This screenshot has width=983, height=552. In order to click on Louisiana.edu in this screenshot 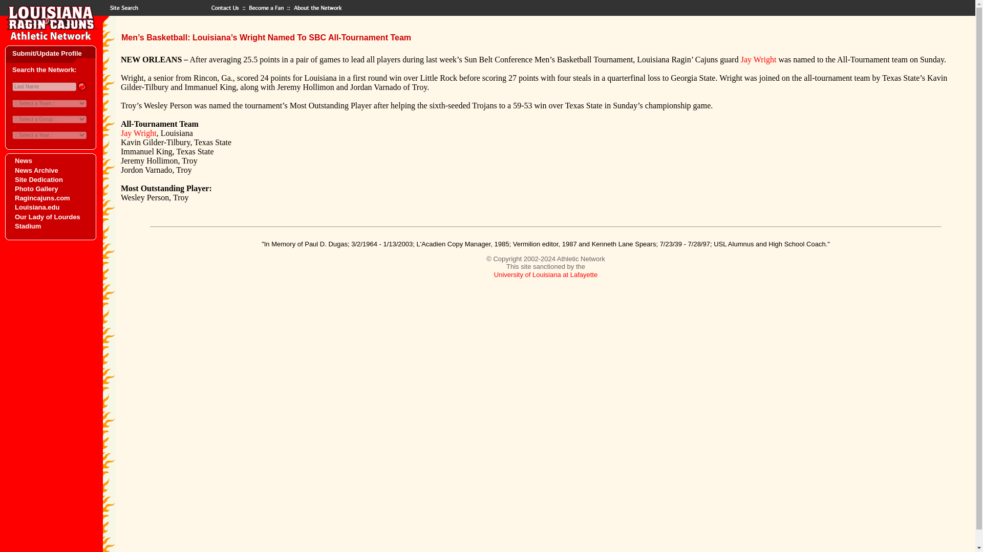, I will do `click(37, 207)`.